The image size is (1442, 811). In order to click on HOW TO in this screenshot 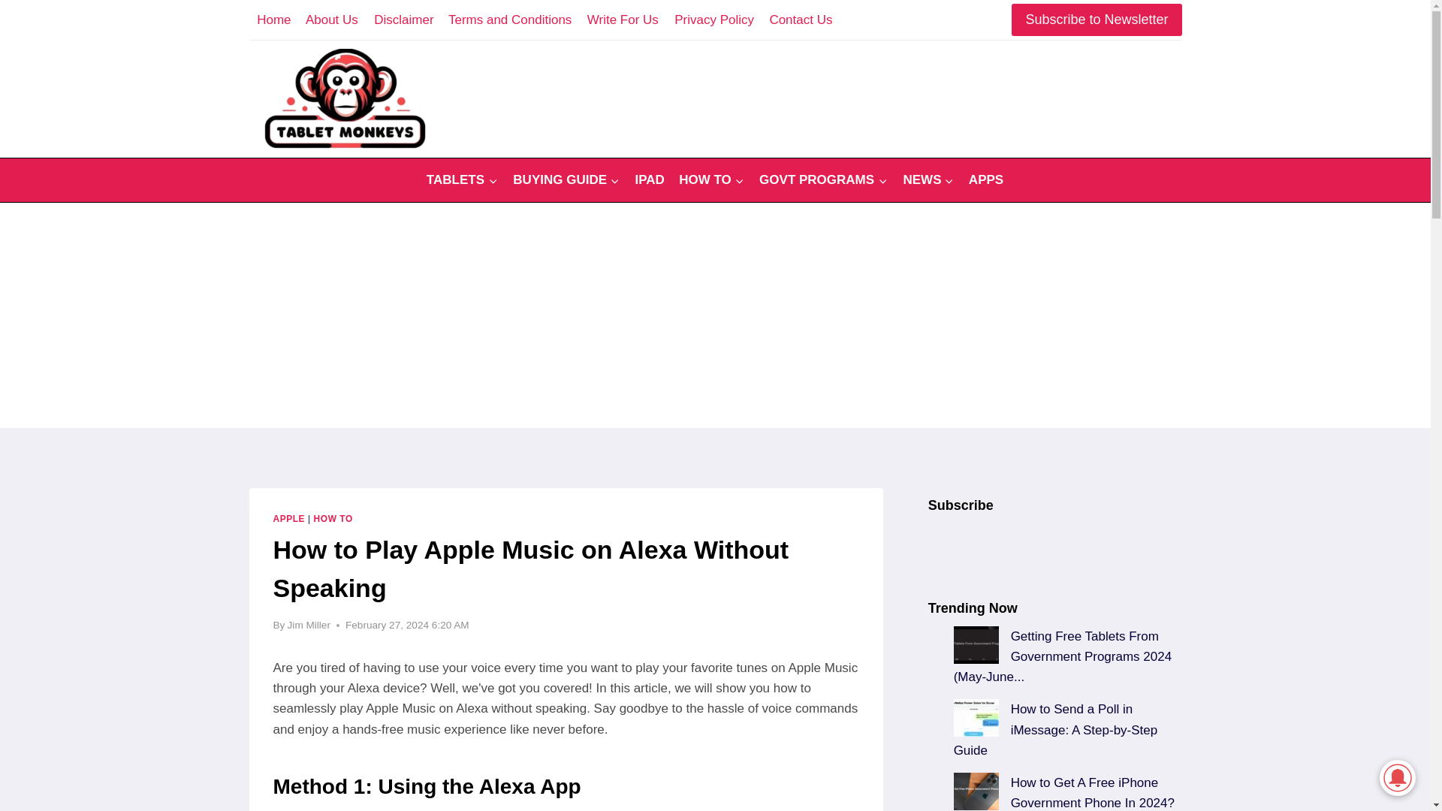, I will do `click(333, 518)`.